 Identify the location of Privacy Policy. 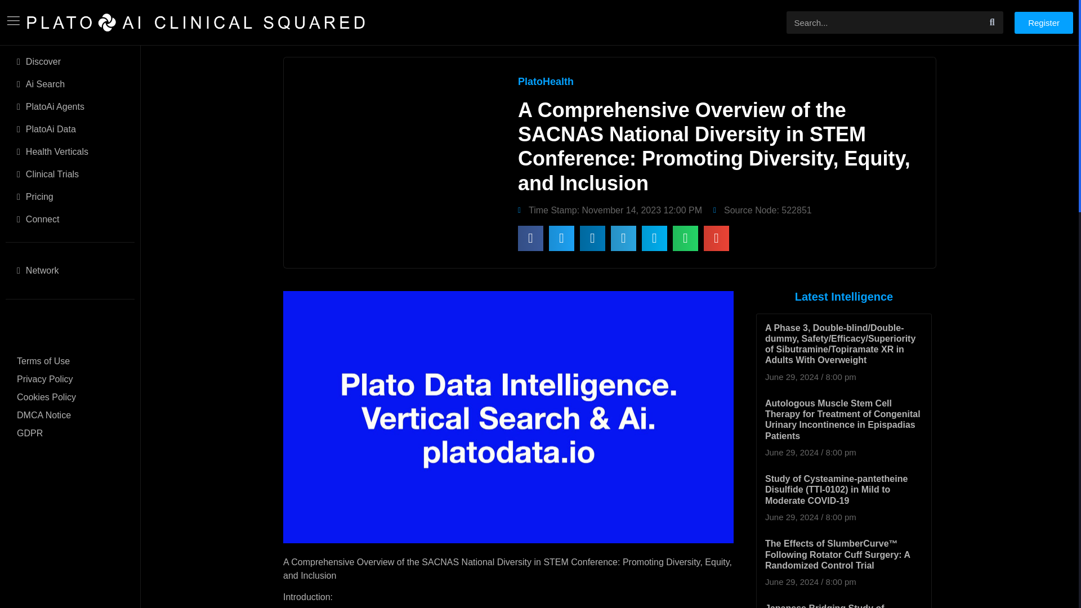
(70, 379).